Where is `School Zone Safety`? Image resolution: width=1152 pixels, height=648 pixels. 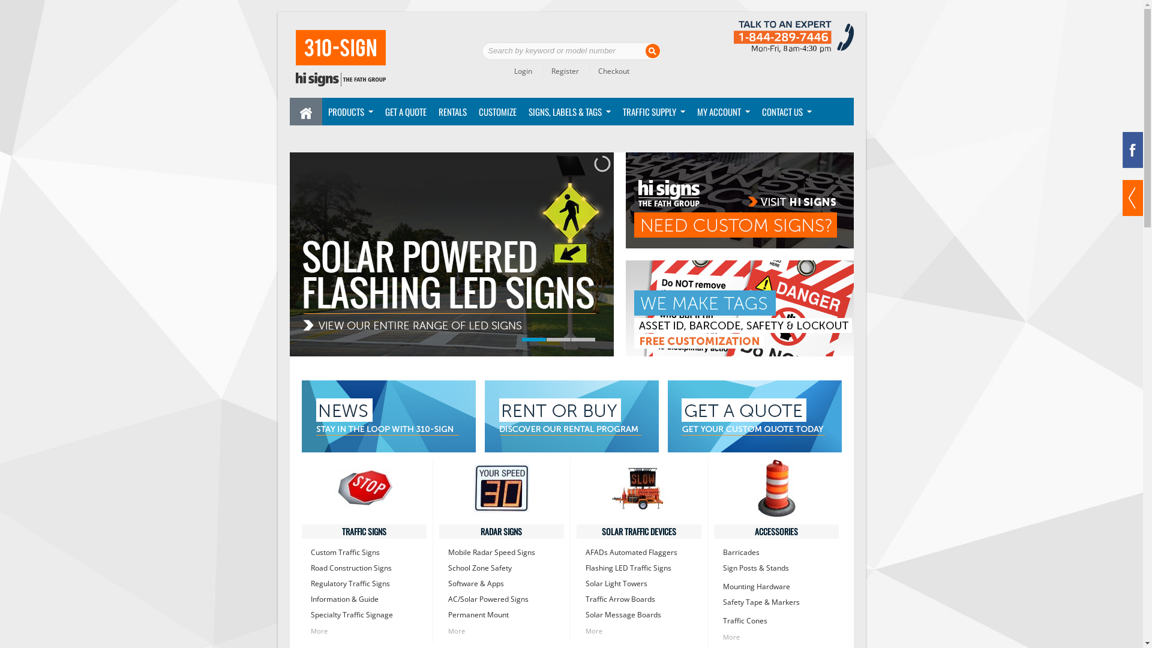
School Zone Safety is located at coordinates (501, 568).